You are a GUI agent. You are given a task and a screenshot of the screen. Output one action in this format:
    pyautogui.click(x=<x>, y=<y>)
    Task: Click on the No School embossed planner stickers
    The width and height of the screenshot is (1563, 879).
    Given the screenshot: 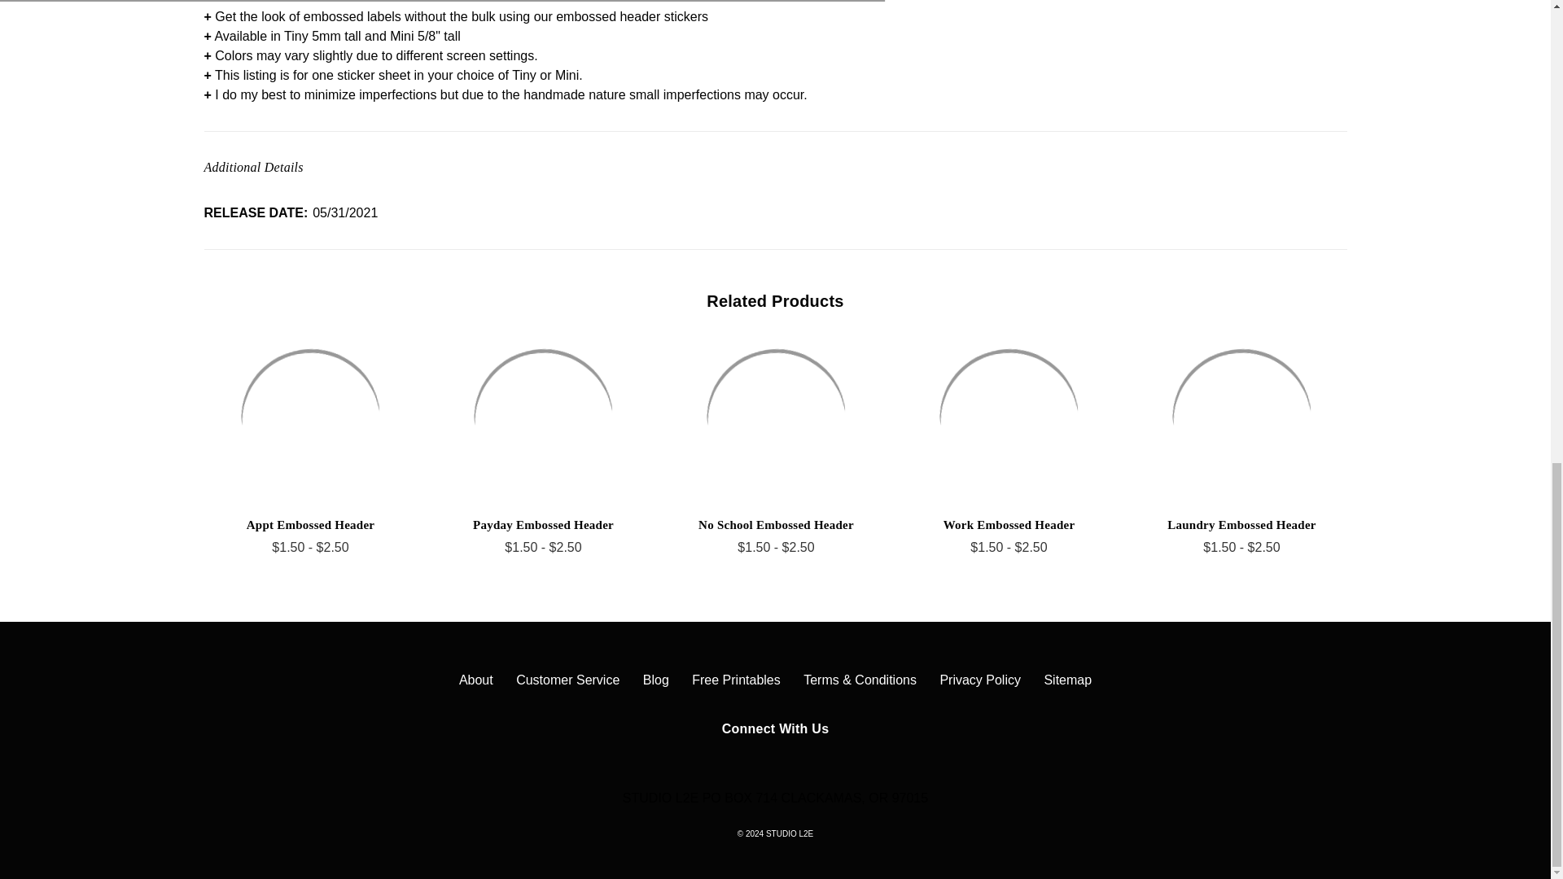 What is the action you would take?
    pyautogui.click(x=777, y=420)
    